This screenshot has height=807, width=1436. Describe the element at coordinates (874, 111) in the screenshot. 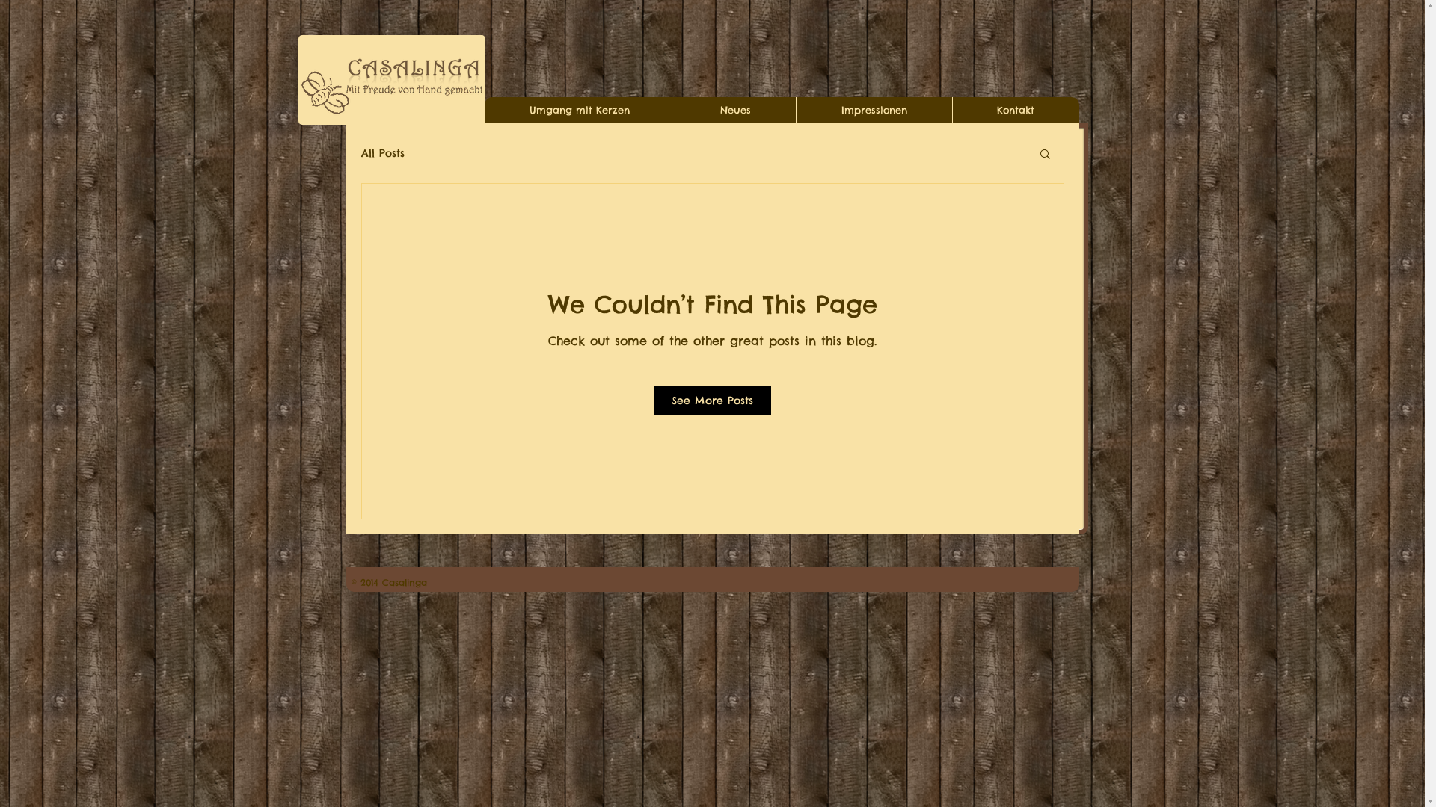

I see `Impressionen` at that location.